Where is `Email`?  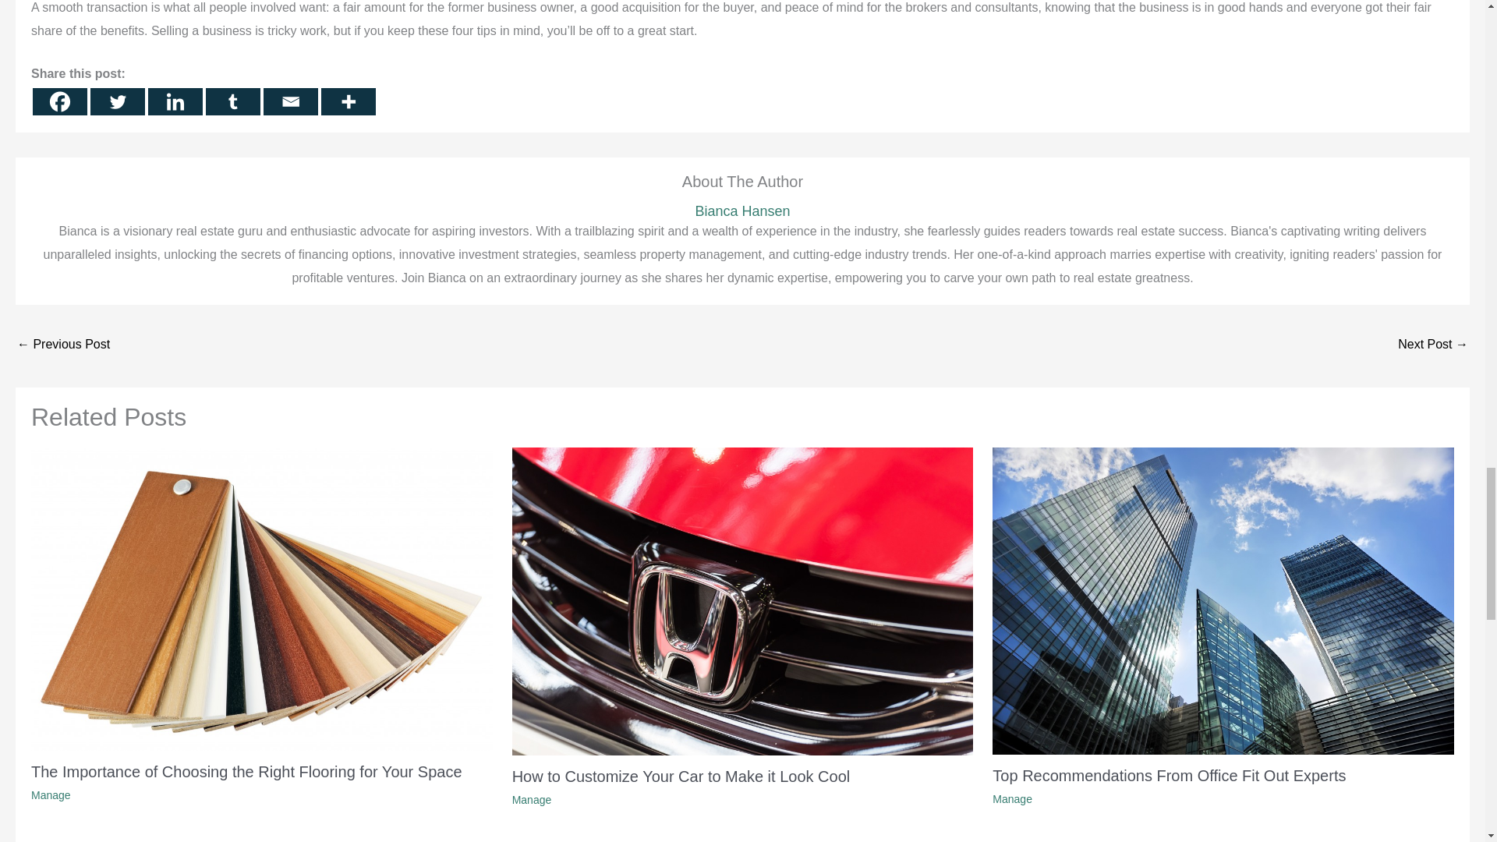
Email is located at coordinates (290, 101).